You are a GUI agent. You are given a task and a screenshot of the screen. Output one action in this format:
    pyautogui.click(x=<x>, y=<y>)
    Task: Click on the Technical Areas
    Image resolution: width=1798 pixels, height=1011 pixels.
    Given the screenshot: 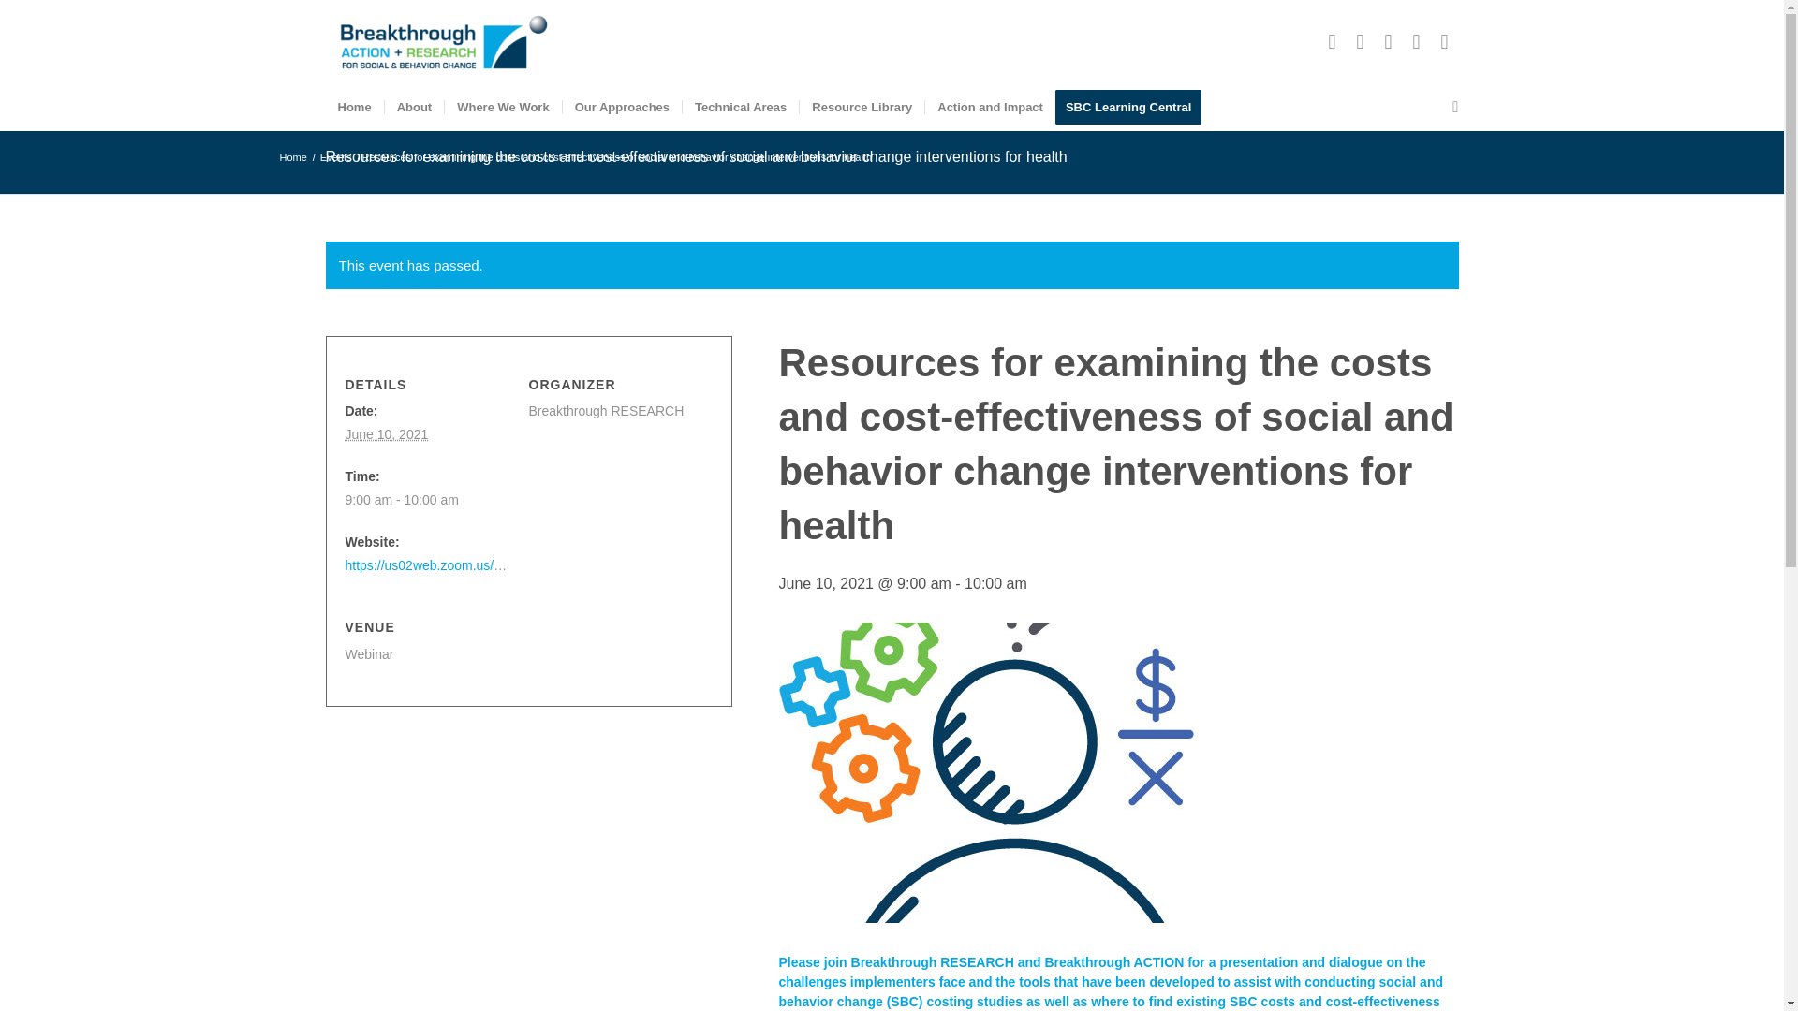 What is the action you would take?
    pyautogui.click(x=740, y=107)
    